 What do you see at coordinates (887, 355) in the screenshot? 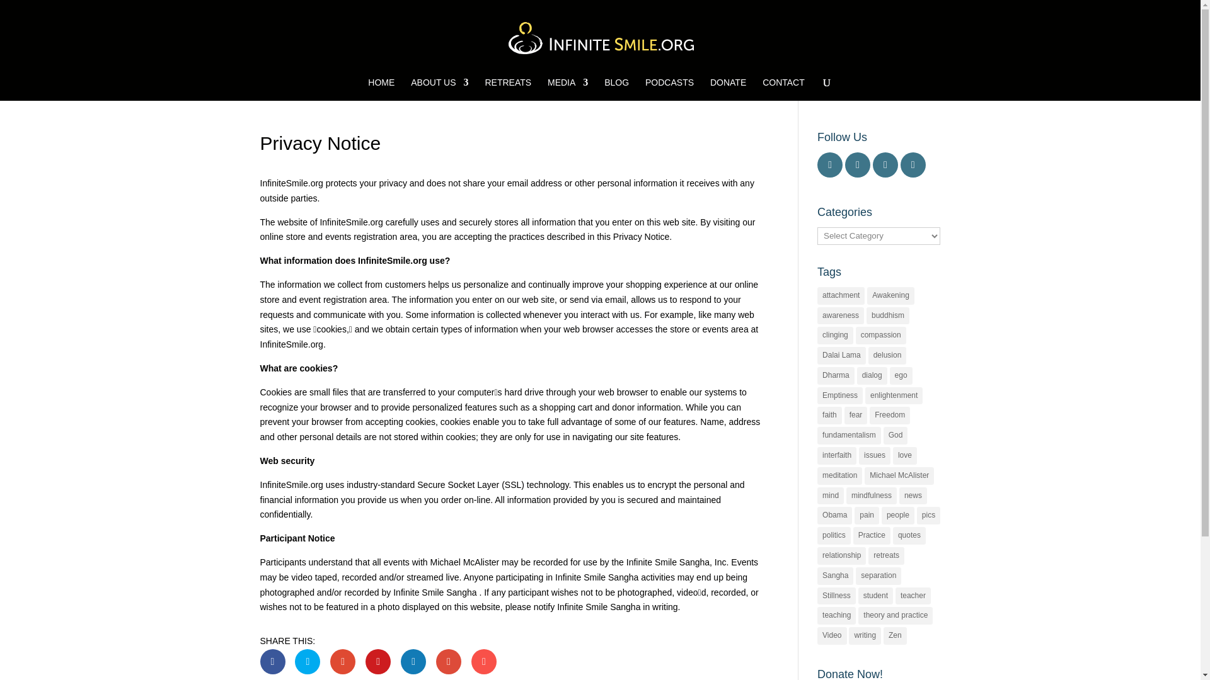
I see `delusion` at bounding box center [887, 355].